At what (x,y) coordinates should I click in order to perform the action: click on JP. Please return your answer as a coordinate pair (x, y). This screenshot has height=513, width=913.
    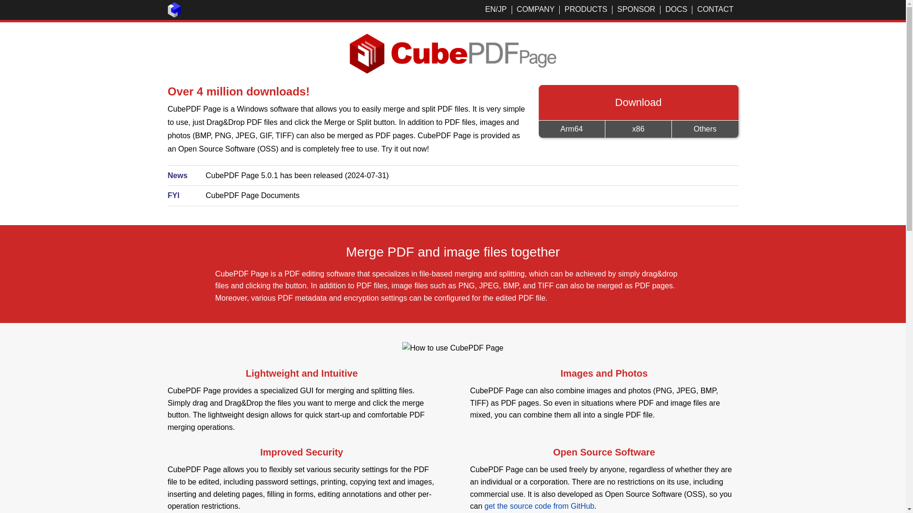
    Looking at the image, I should click on (502, 9).